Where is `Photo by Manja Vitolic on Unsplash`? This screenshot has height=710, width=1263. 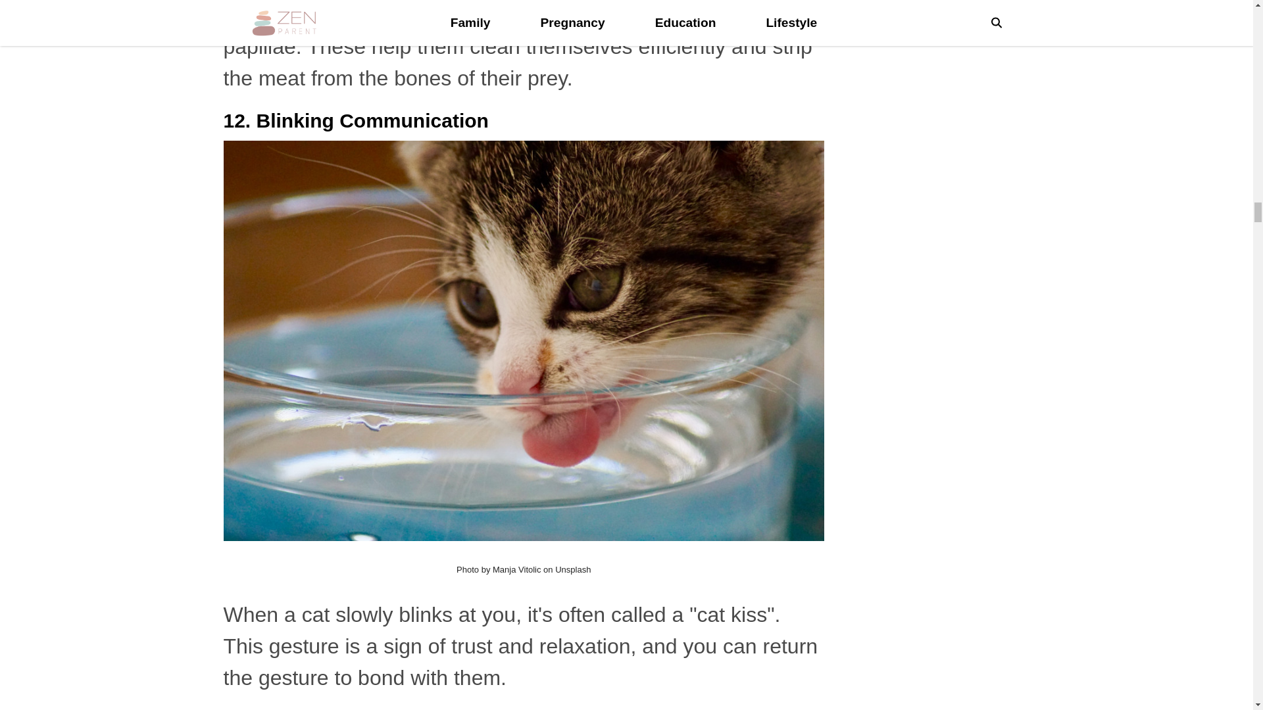 Photo by Manja Vitolic on Unsplash is located at coordinates (524, 569).